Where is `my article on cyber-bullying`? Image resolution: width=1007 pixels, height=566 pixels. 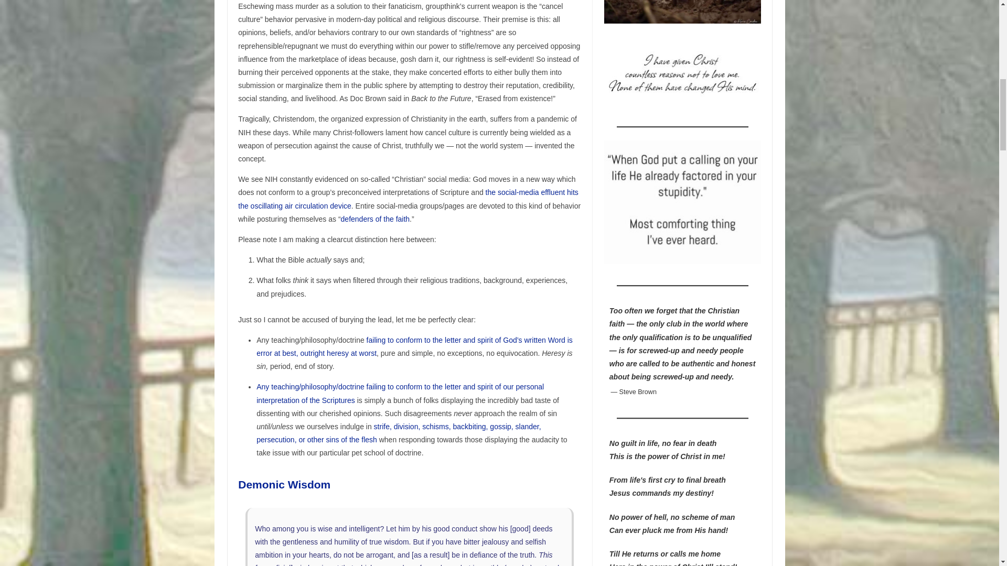 my article on cyber-bullying is located at coordinates (408, 198).